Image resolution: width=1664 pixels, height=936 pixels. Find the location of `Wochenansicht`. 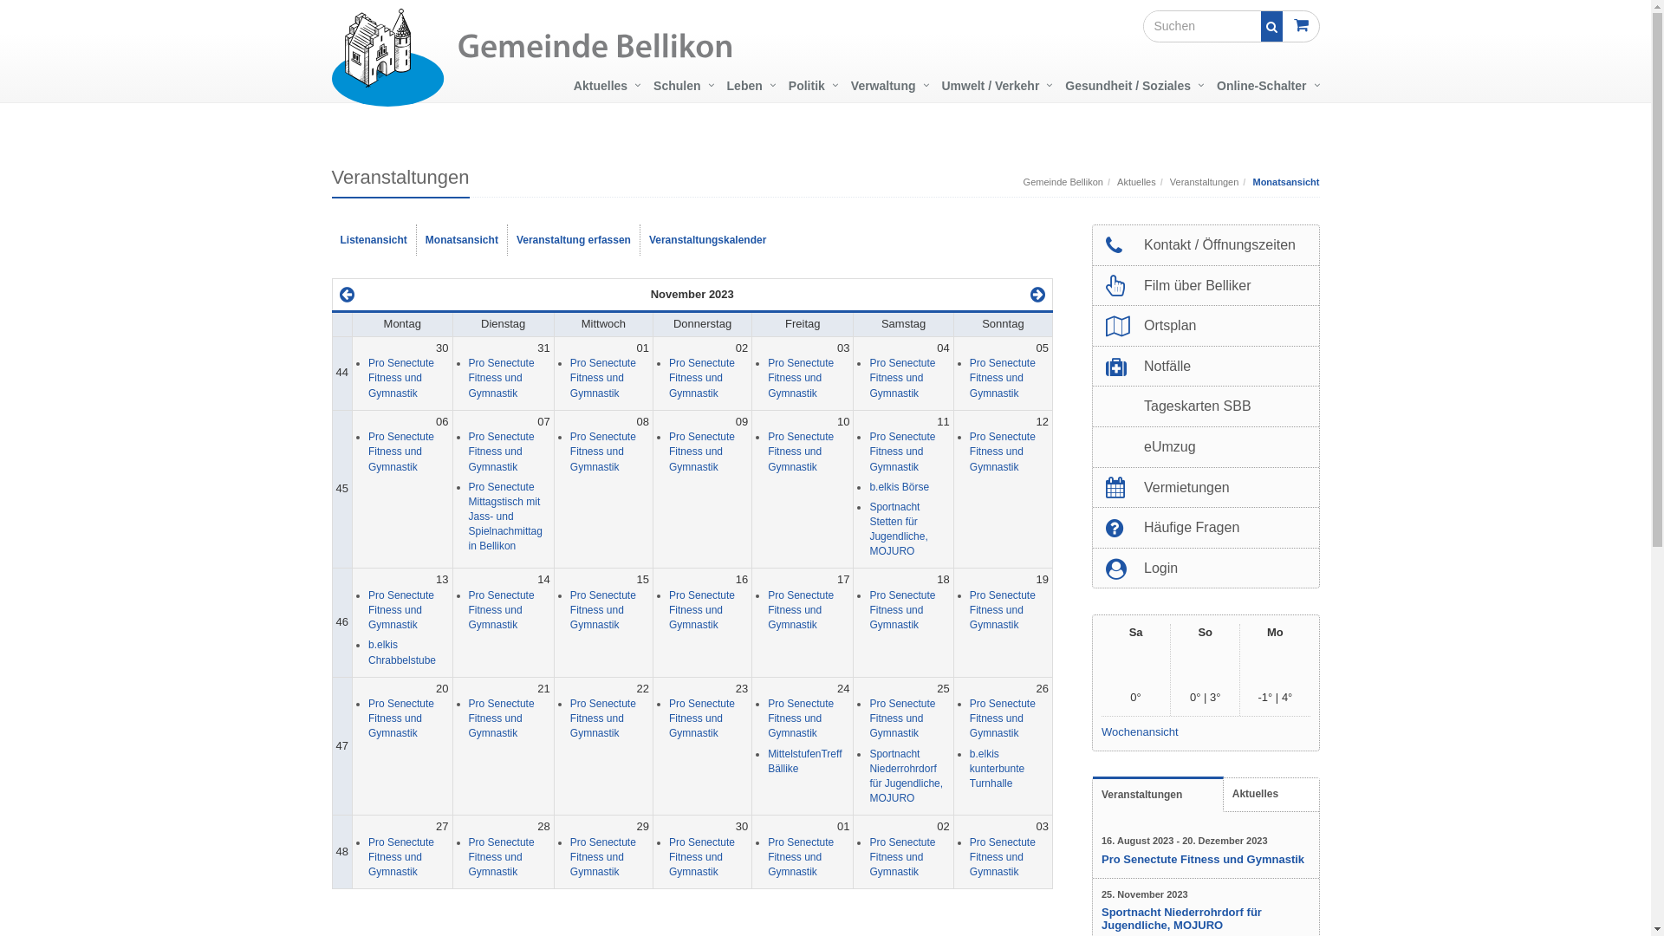

Wochenansicht is located at coordinates (1206, 729).